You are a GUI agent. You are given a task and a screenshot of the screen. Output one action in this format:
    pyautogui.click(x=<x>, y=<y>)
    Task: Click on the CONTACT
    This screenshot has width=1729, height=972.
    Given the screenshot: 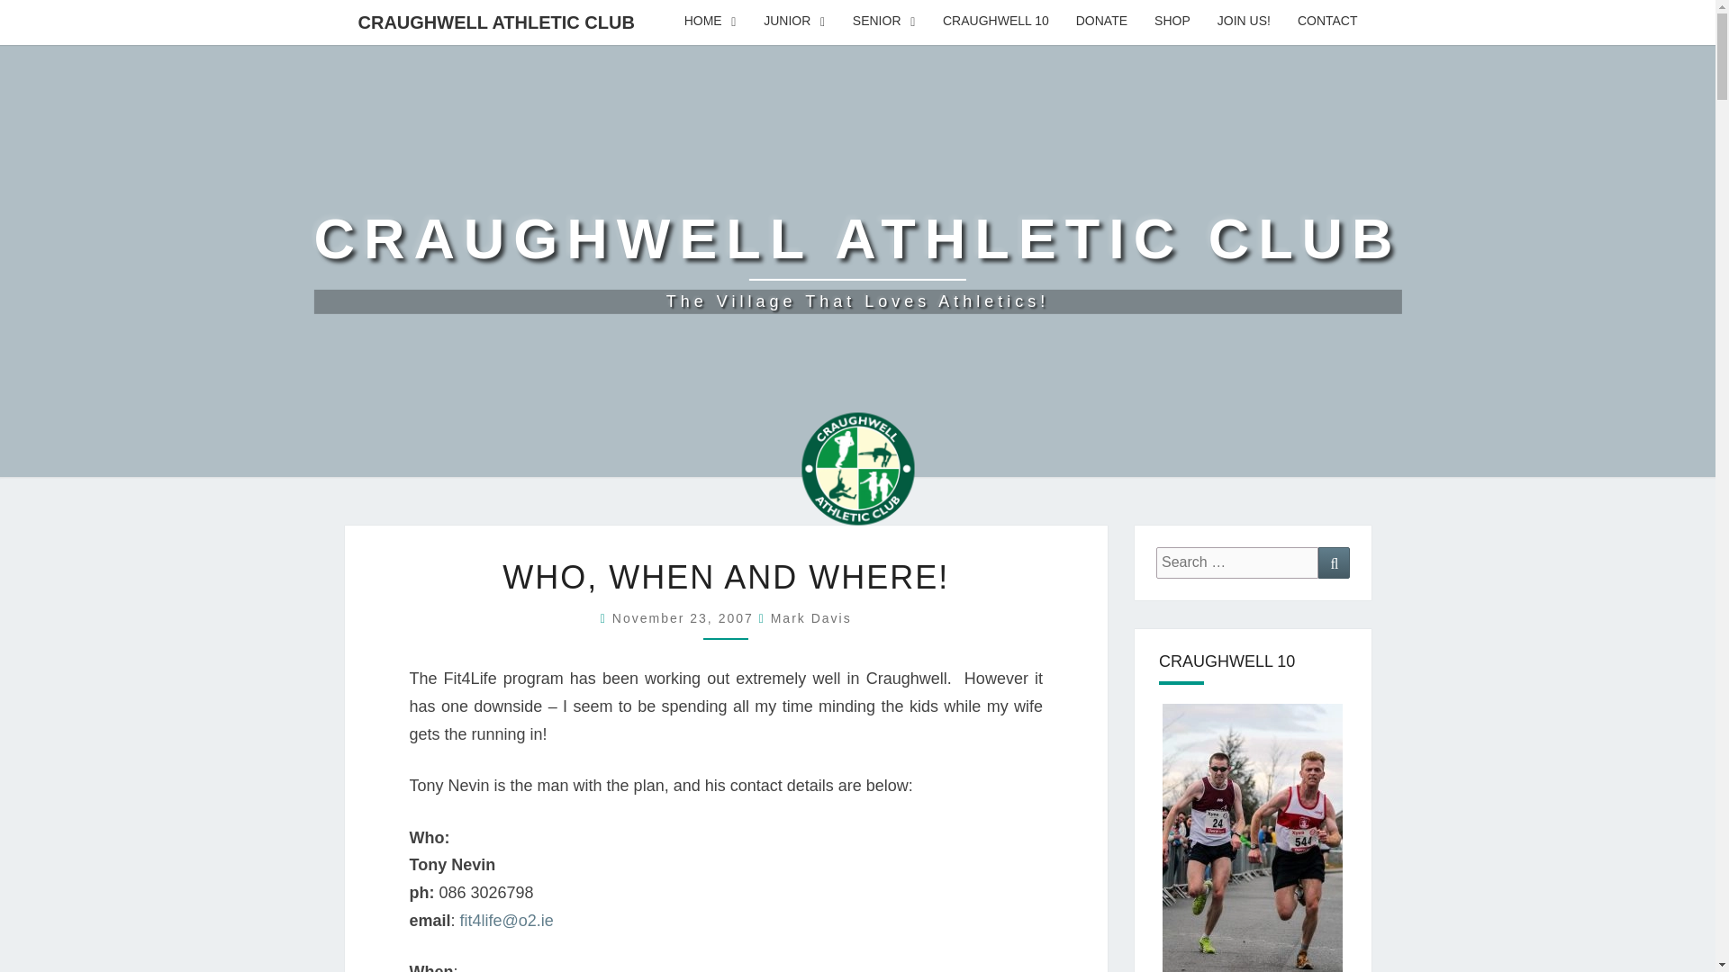 What is the action you would take?
    pyautogui.click(x=794, y=22)
    